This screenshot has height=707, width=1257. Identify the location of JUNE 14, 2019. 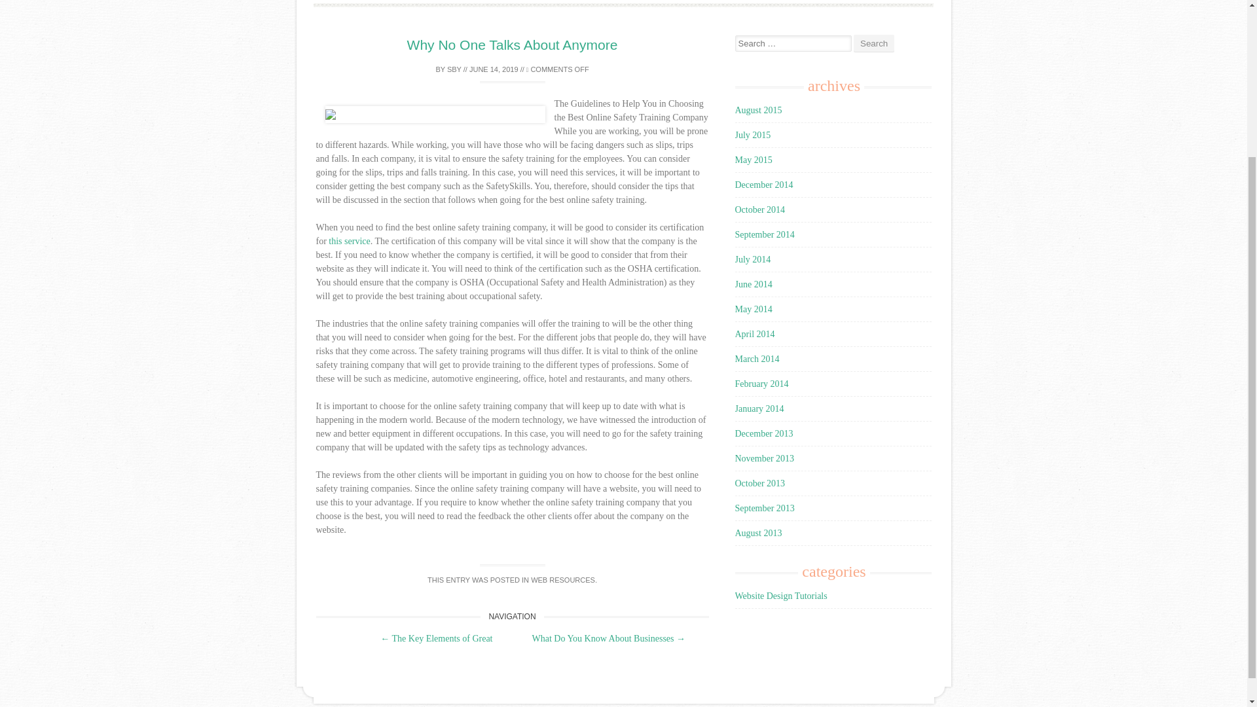
(494, 69).